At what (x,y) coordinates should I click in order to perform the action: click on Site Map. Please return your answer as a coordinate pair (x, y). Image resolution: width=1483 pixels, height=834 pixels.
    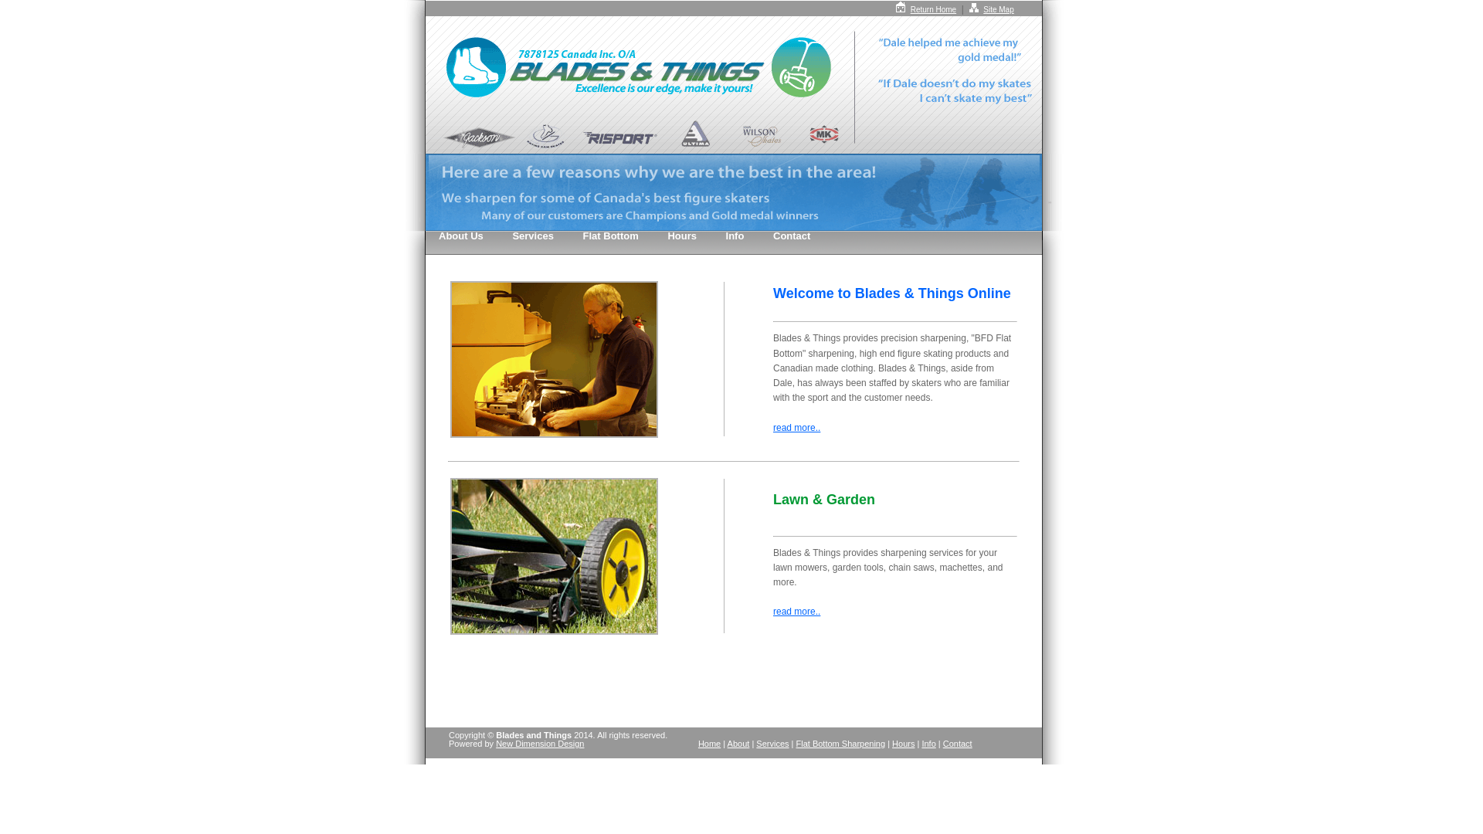
    Looking at the image, I should click on (998, 9).